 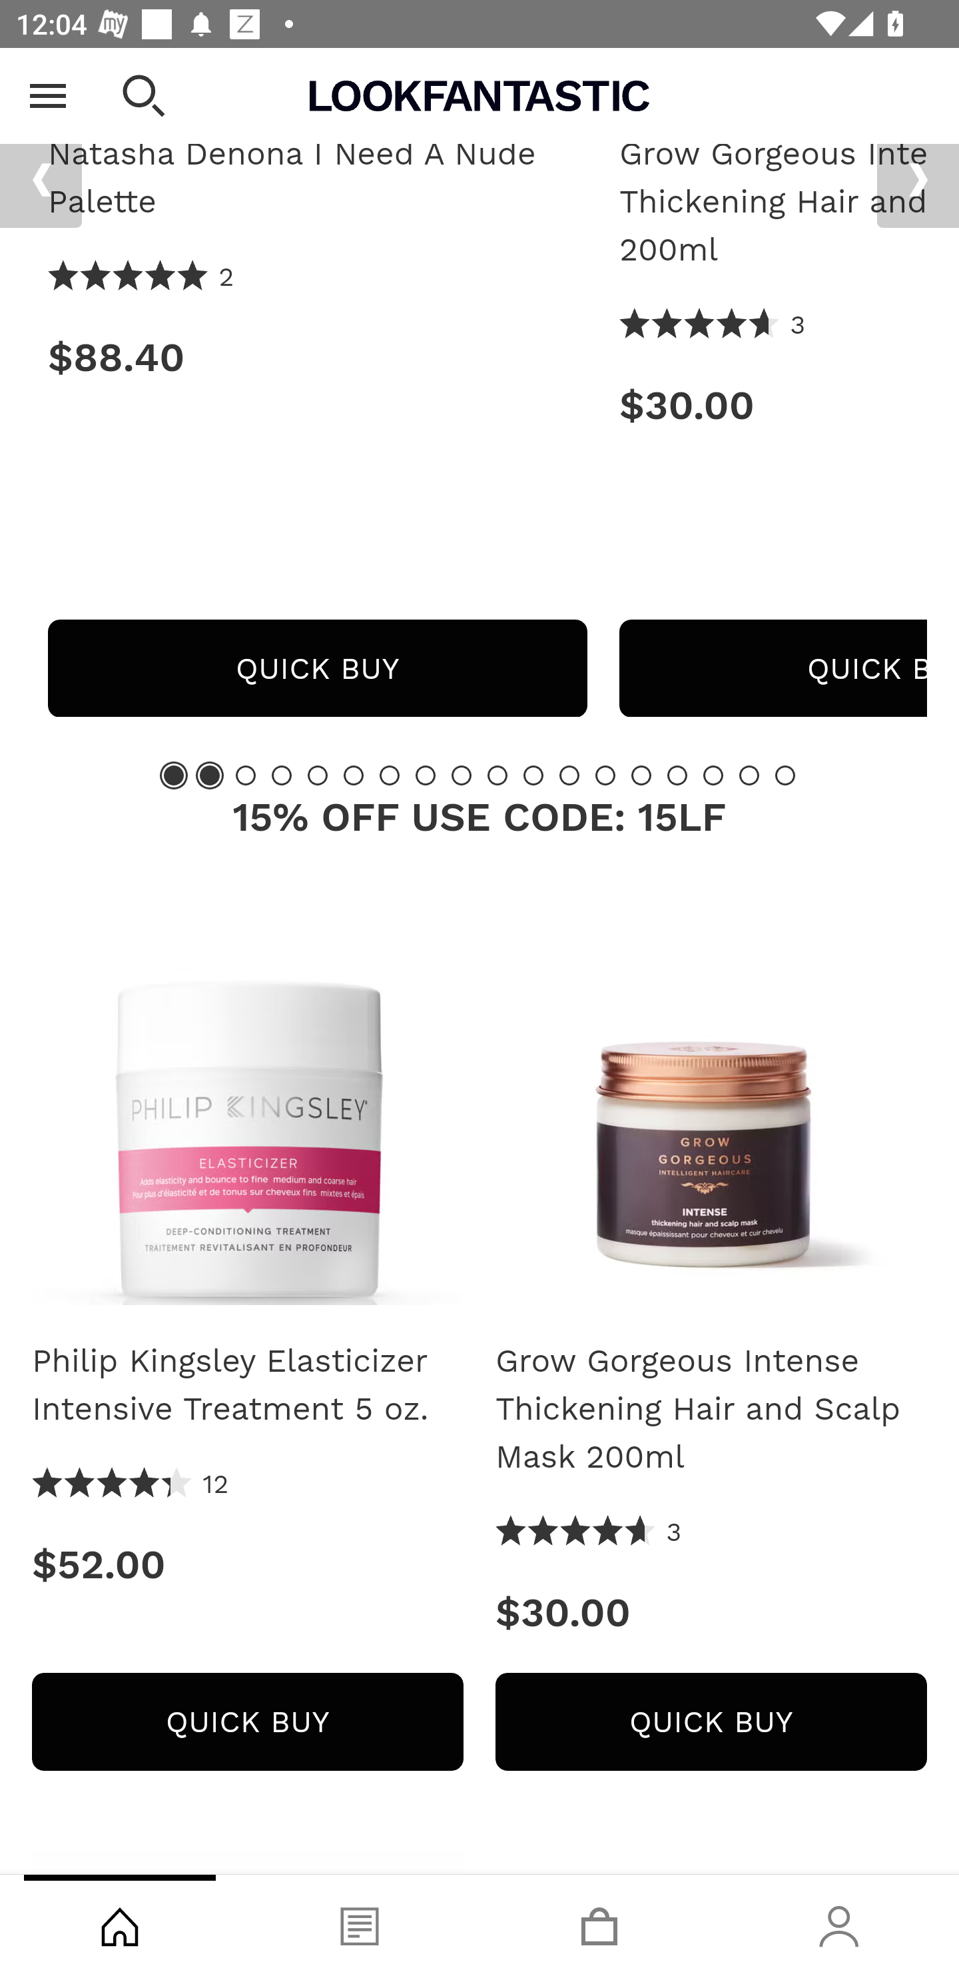 What do you see at coordinates (142, 278) in the screenshot?
I see `5.0 Stars 2 Reviews` at bounding box center [142, 278].